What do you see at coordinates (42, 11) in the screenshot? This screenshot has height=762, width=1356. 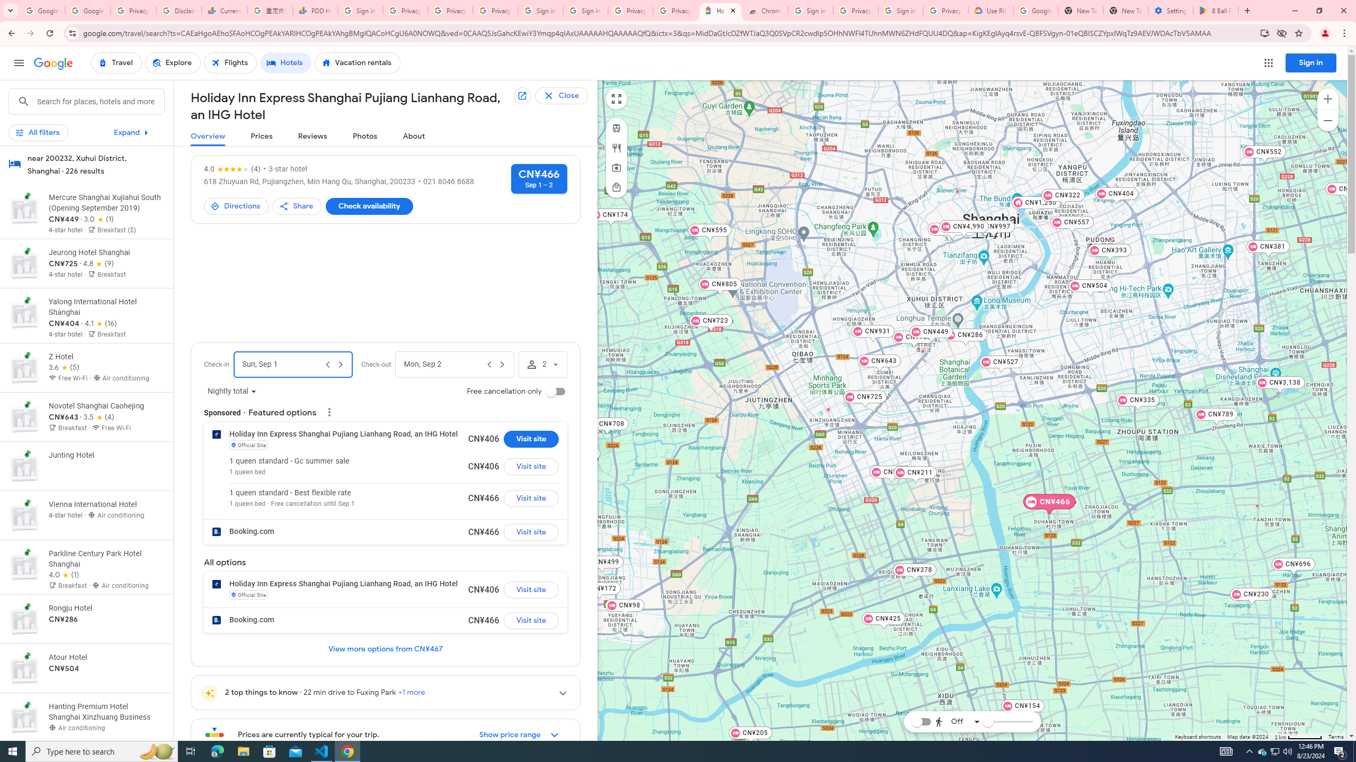 I see `Google Workspace Admin Community` at bounding box center [42, 11].